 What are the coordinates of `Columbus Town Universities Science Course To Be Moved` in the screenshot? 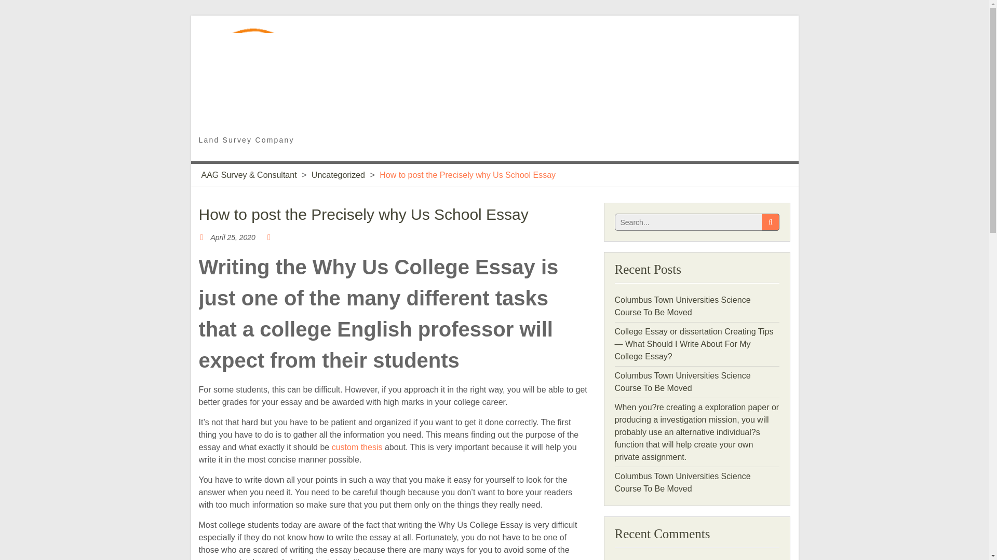 It's located at (682, 382).